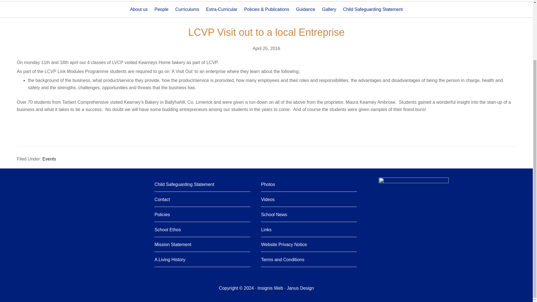 This screenshot has width=537, height=302. Describe the element at coordinates (222, 10) in the screenshot. I see `Extra-Curricular` at that location.